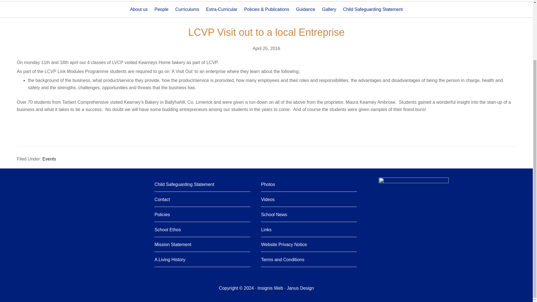 This screenshot has width=537, height=302. Describe the element at coordinates (222, 10) in the screenshot. I see `Extra-Curricular` at that location.